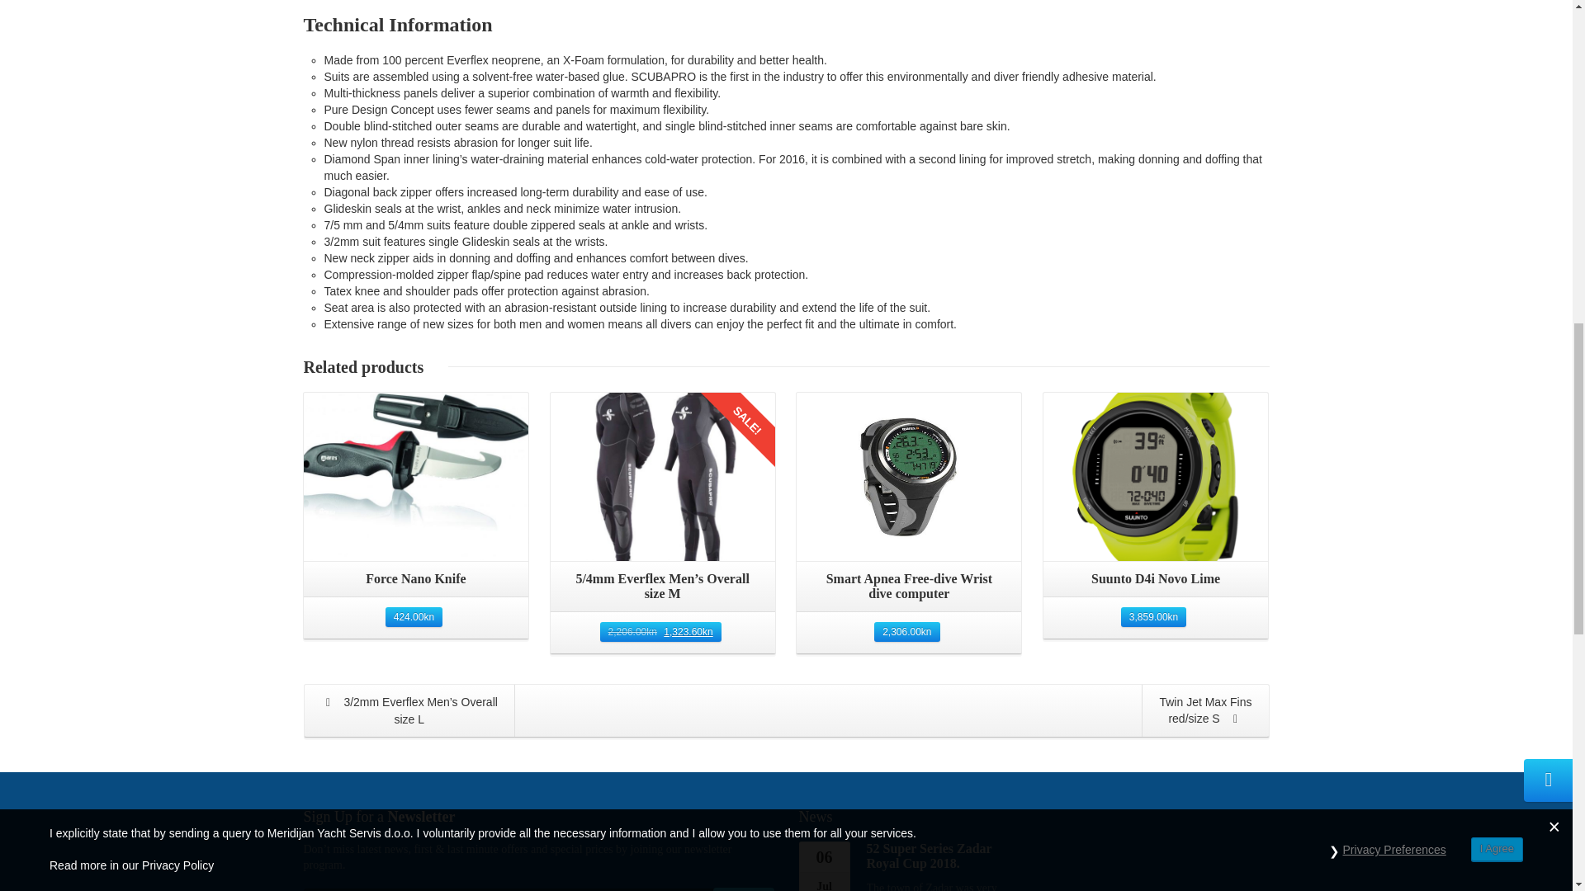 This screenshot has width=1585, height=891. Describe the element at coordinates (360, 21) in the screenshot. I see `Description` at that location.